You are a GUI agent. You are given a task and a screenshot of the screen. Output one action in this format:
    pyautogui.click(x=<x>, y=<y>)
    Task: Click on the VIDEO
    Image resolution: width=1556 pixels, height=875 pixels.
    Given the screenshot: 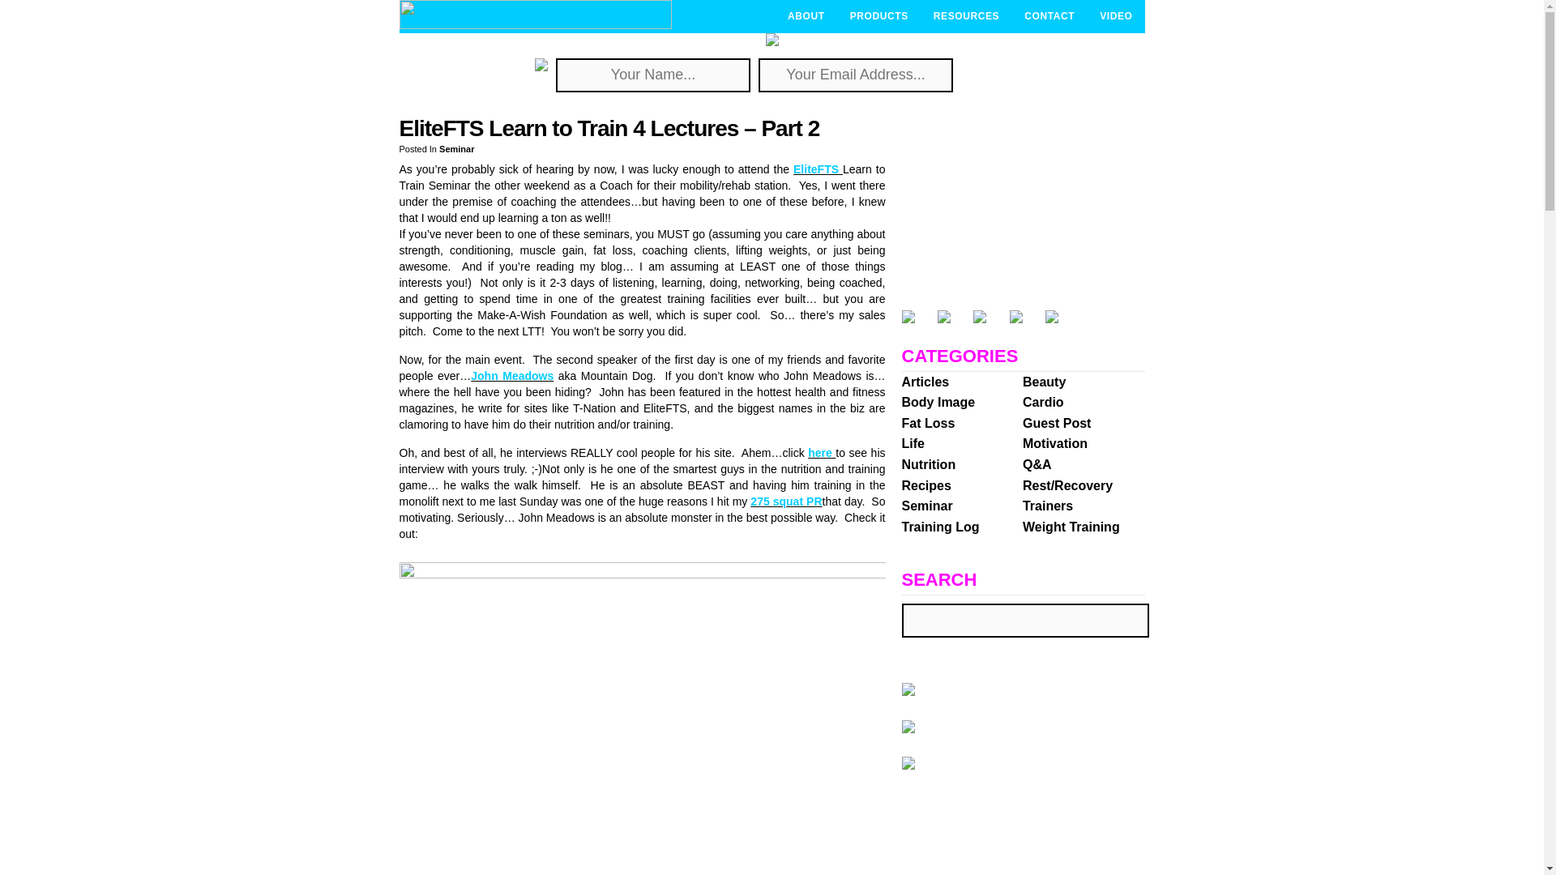 What is the action you would take?
    pyautogui.click(x=1115, y=16)
    